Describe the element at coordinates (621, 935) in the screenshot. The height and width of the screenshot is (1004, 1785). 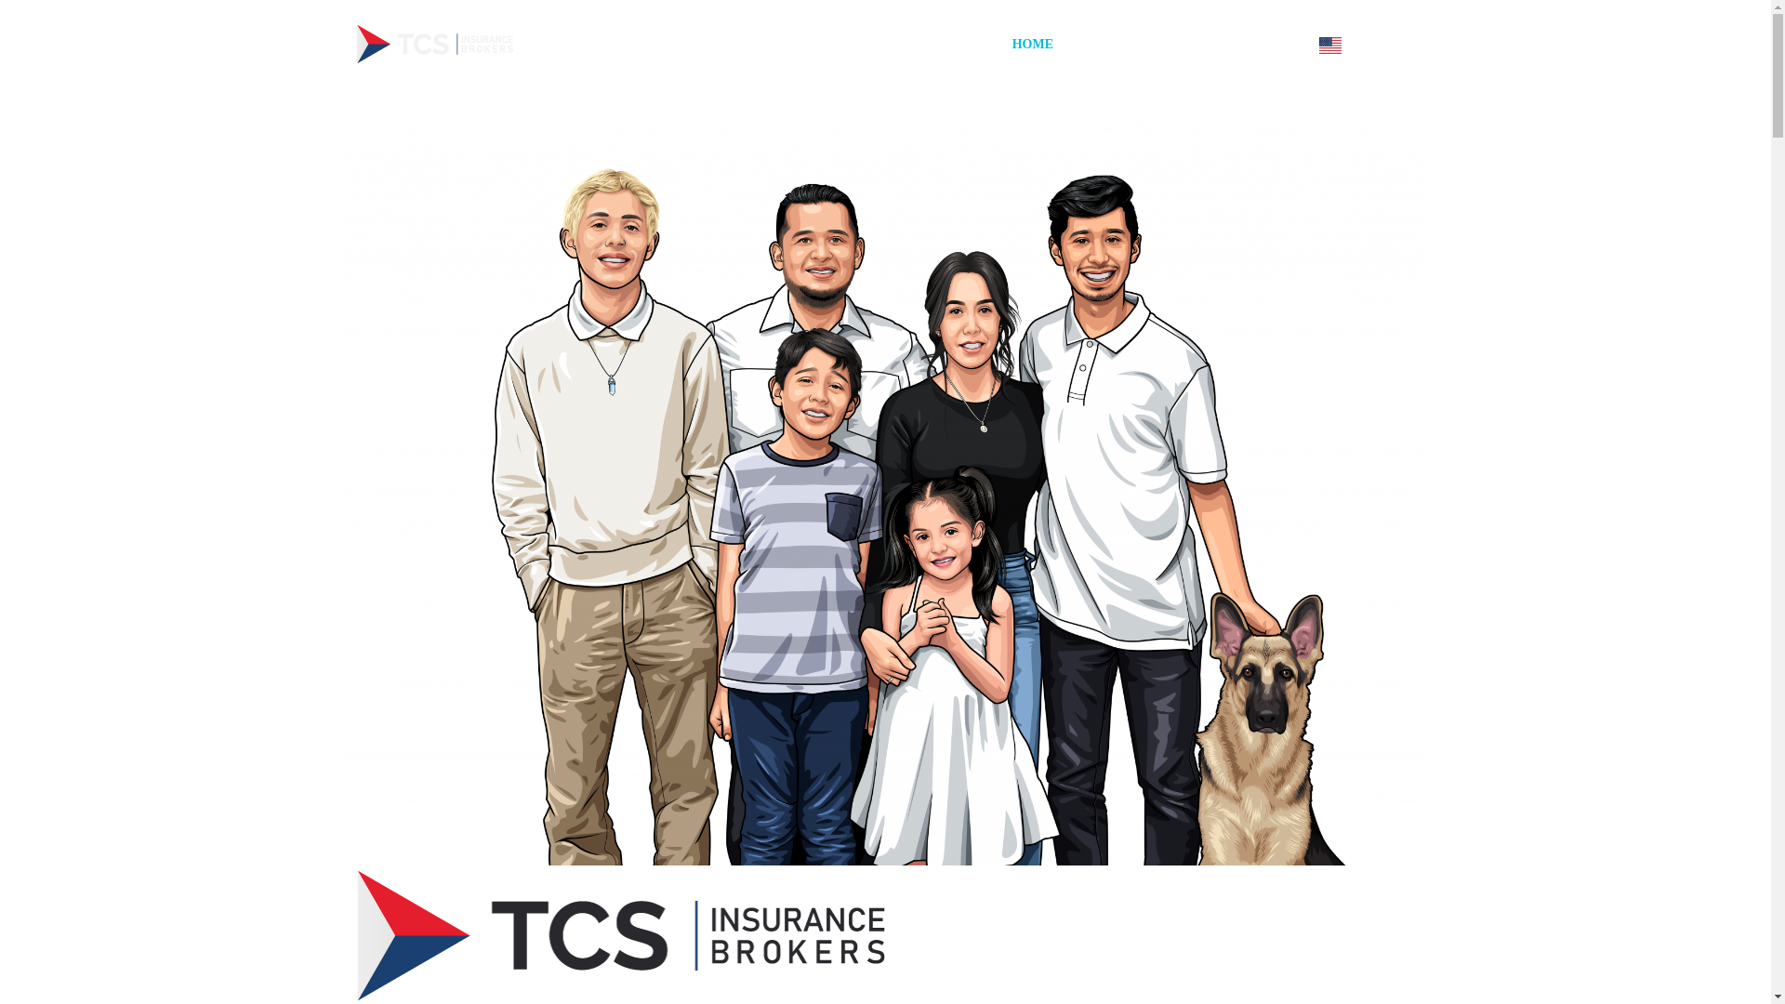
I see `TCS Insurance Brokers` at that location.